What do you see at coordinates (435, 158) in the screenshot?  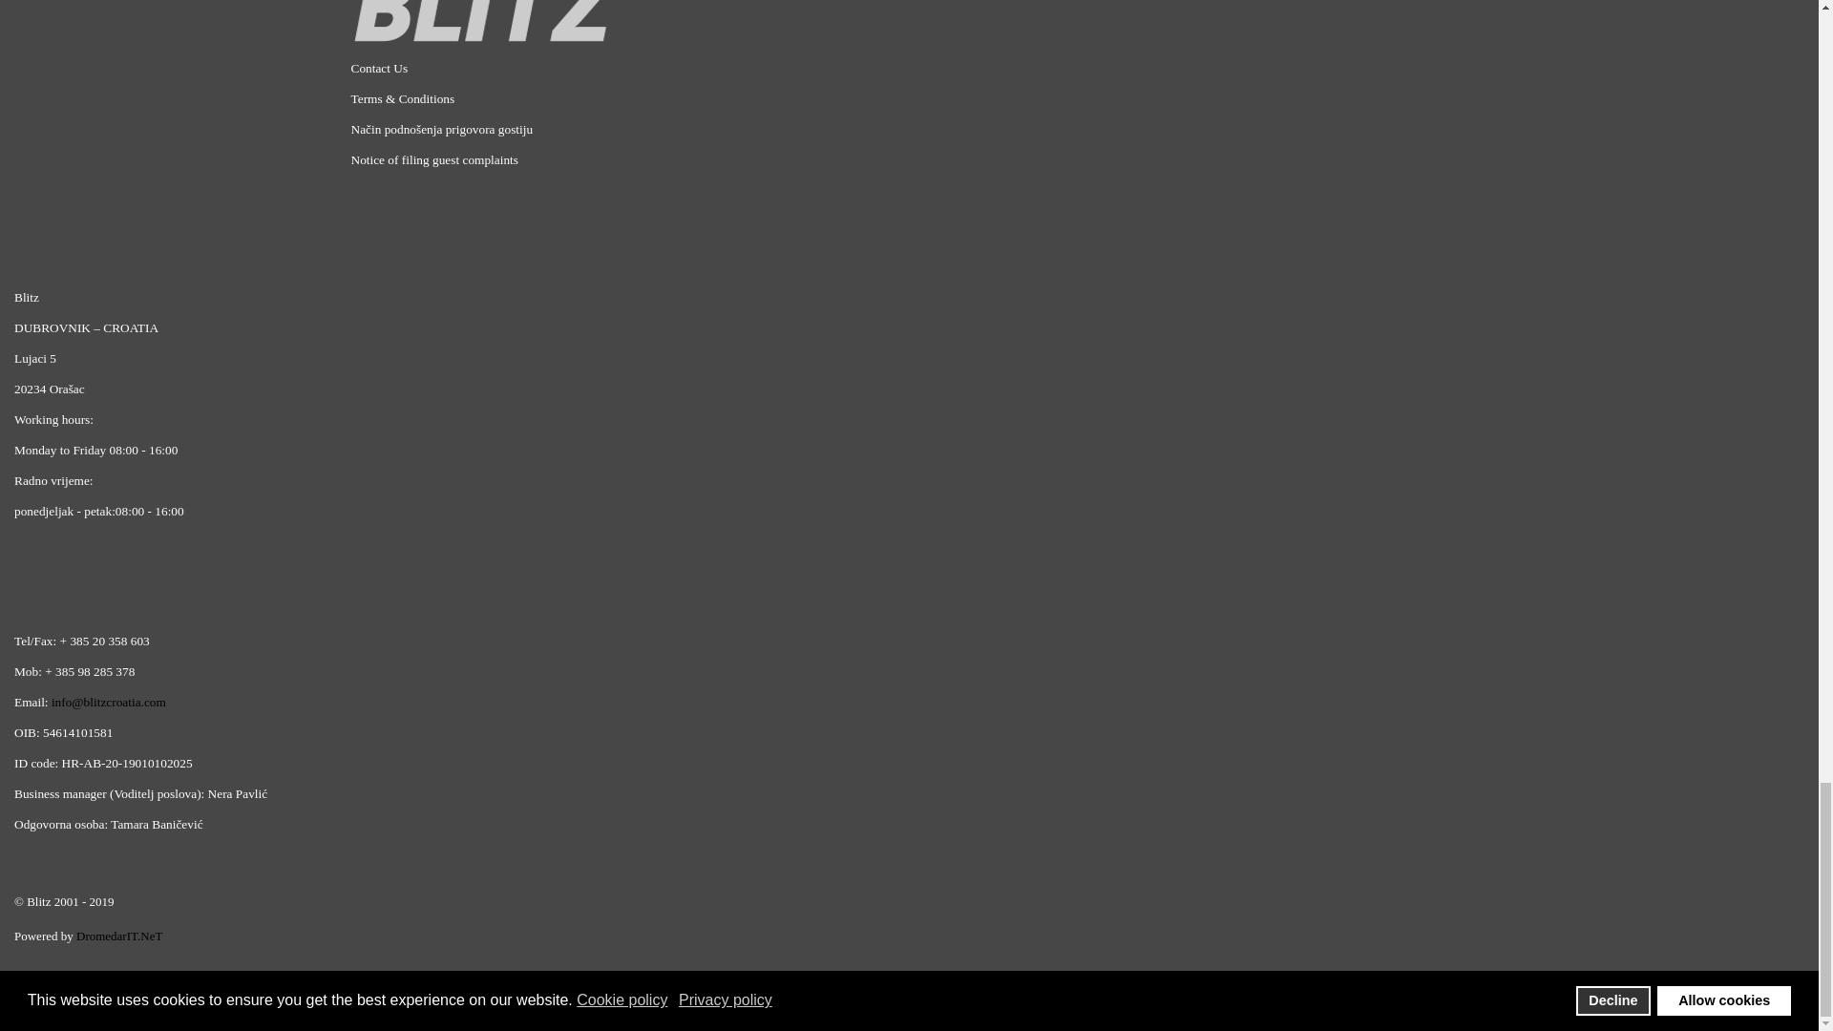 I see `Notice of filing guest complaints` at bounding box center [435, 158].